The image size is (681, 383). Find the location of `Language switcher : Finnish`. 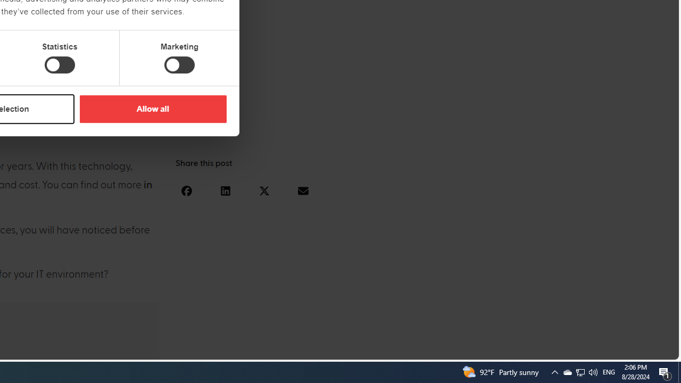

Language switcher : Finnish is located at coordinates (620, 349).